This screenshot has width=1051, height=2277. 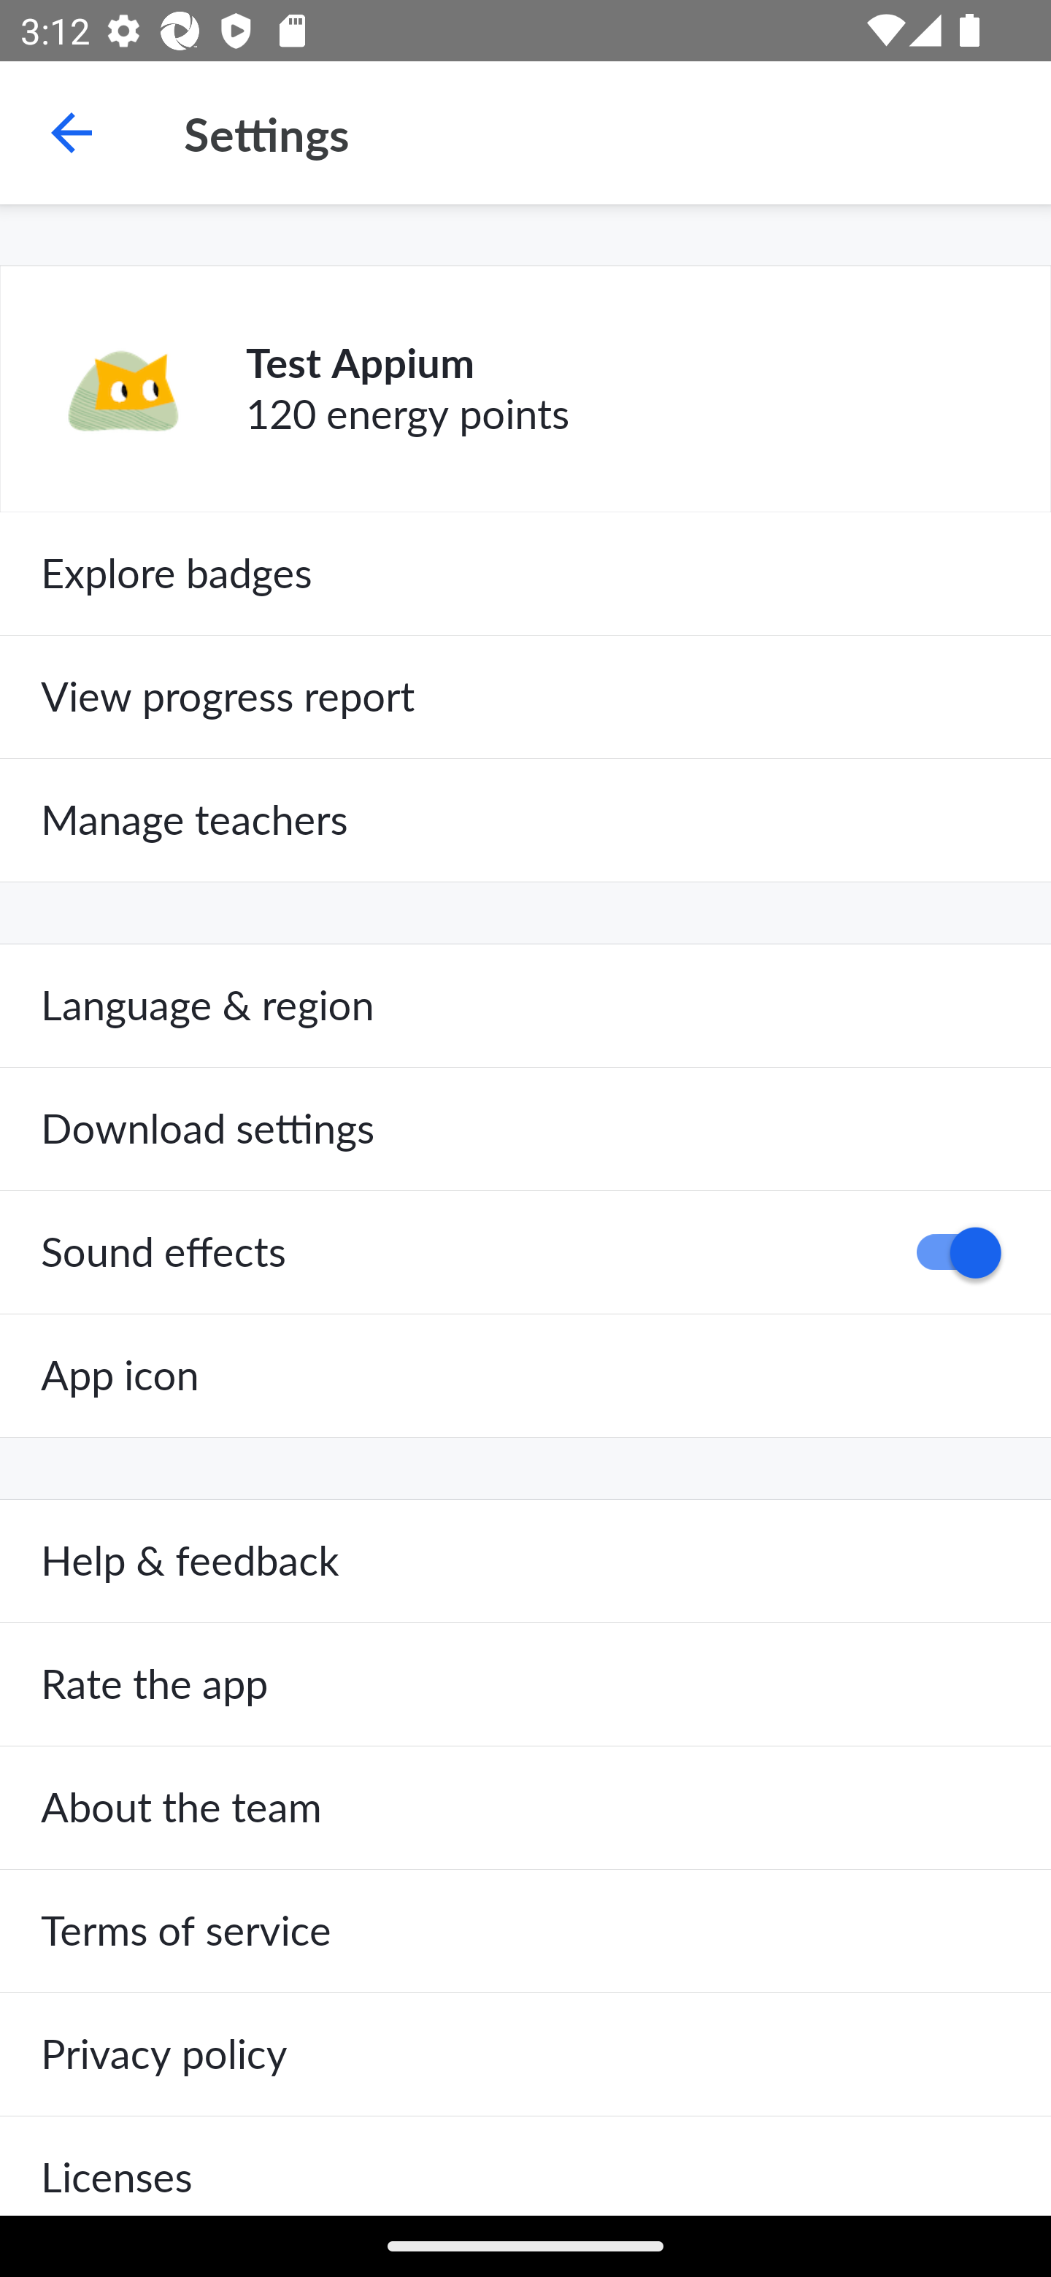 I want to click on Licenses, so click(x=525, y=2165).